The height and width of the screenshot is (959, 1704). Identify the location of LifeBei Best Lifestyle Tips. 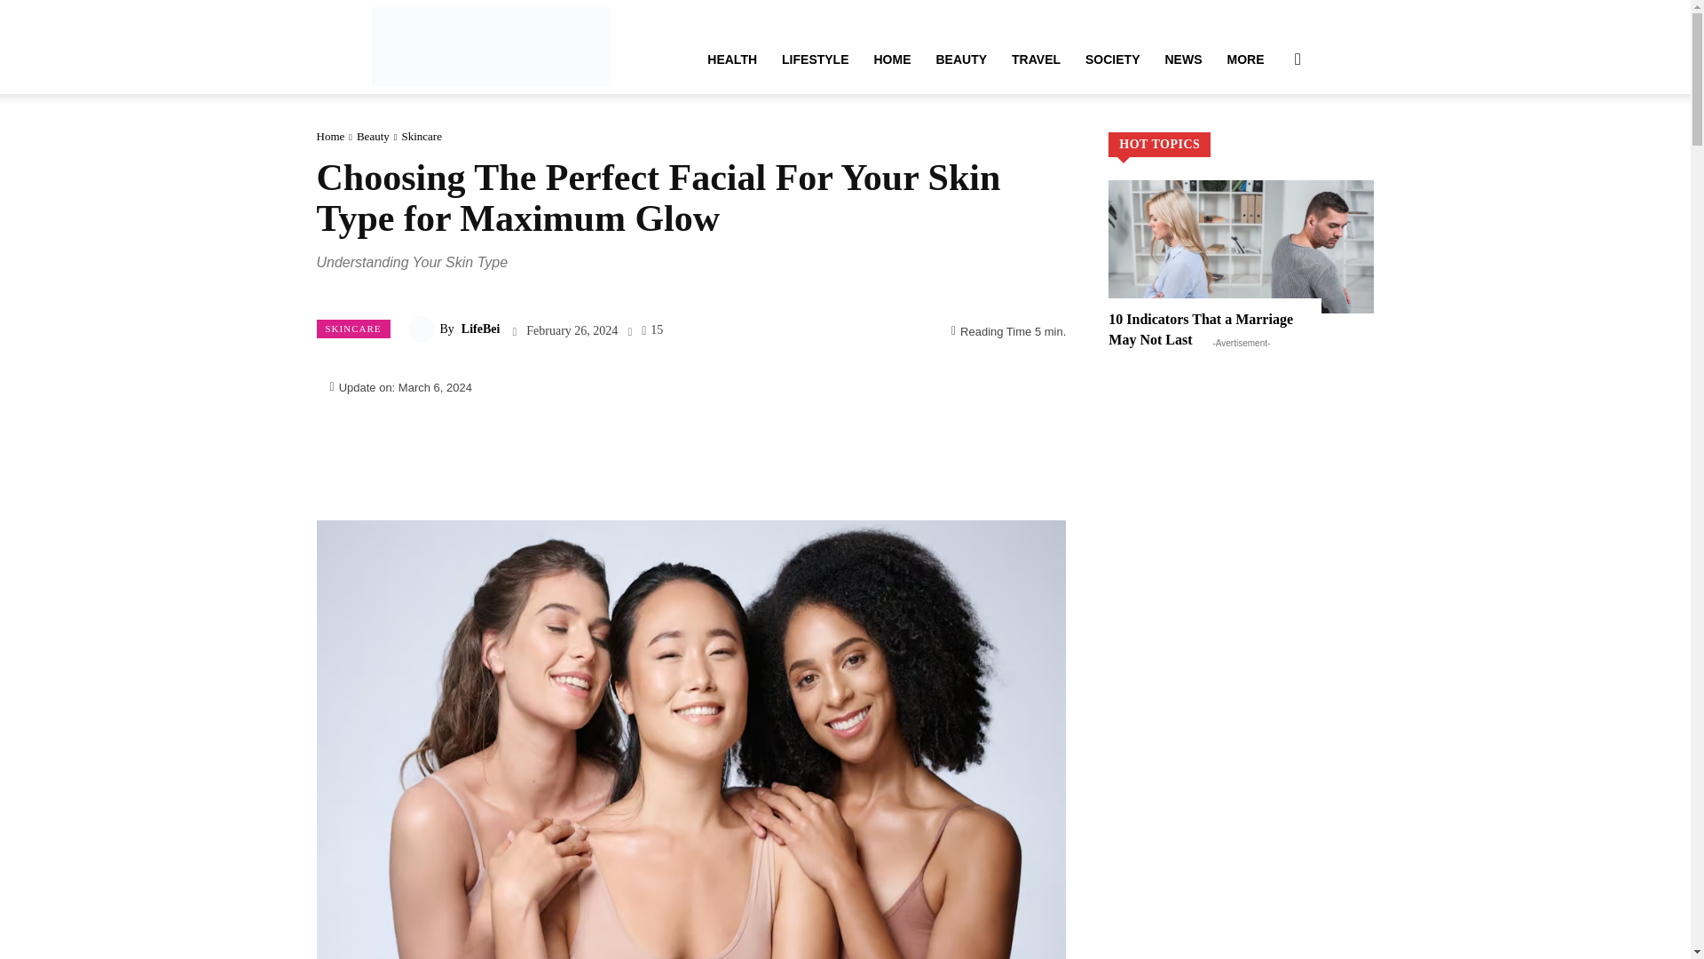
(490, 46).